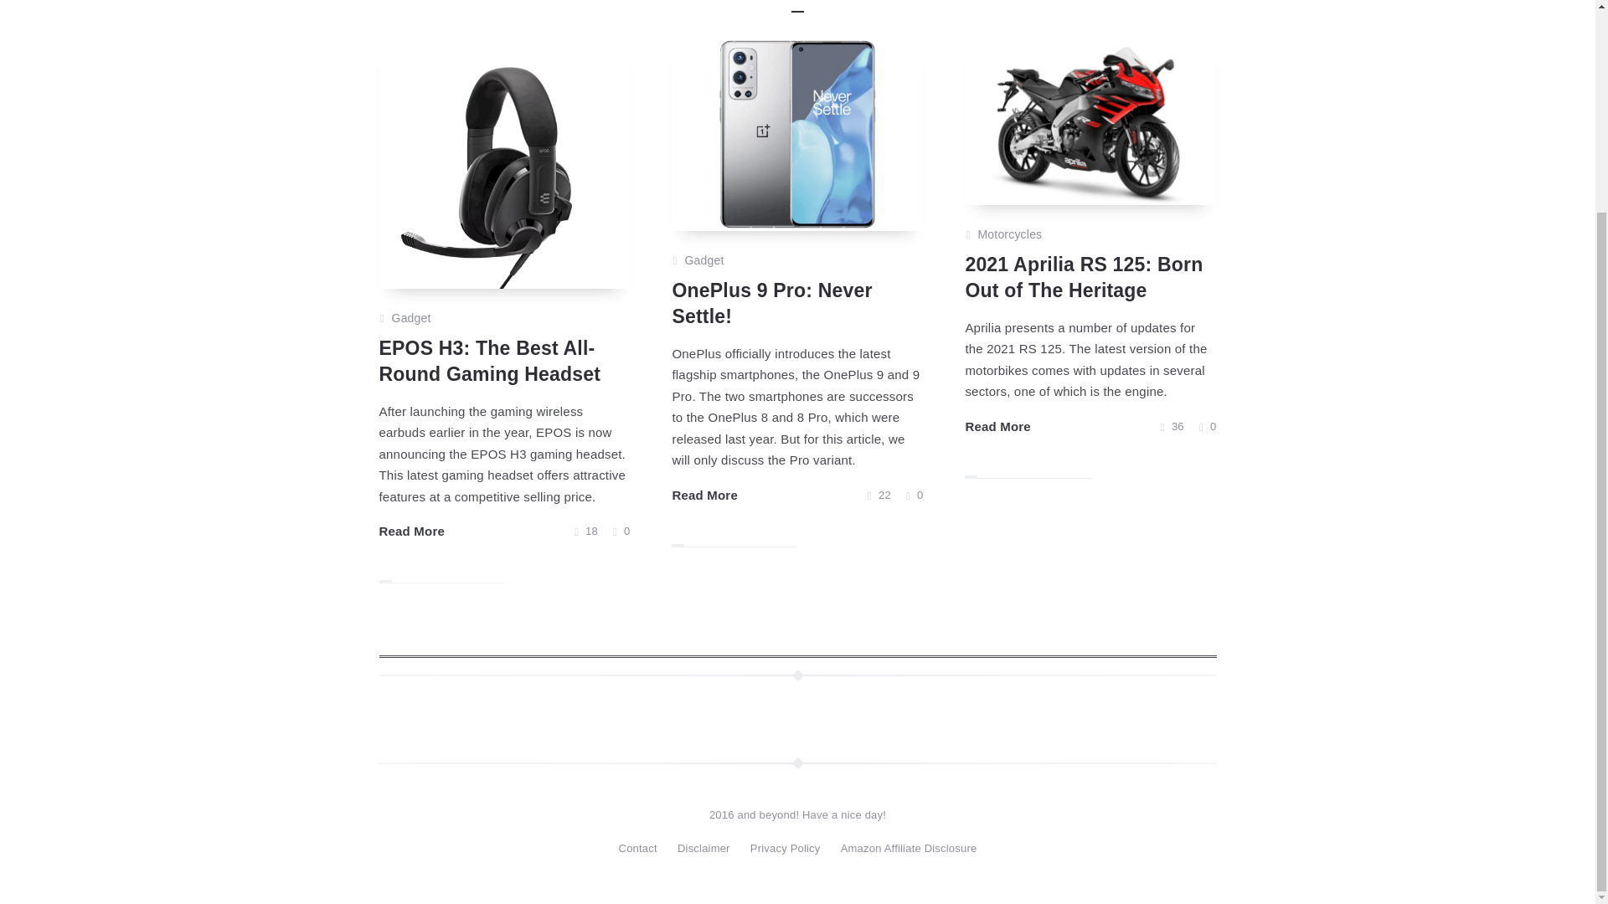 The image size is (1608, 904). I want to click on Read More, so click(705, 495).